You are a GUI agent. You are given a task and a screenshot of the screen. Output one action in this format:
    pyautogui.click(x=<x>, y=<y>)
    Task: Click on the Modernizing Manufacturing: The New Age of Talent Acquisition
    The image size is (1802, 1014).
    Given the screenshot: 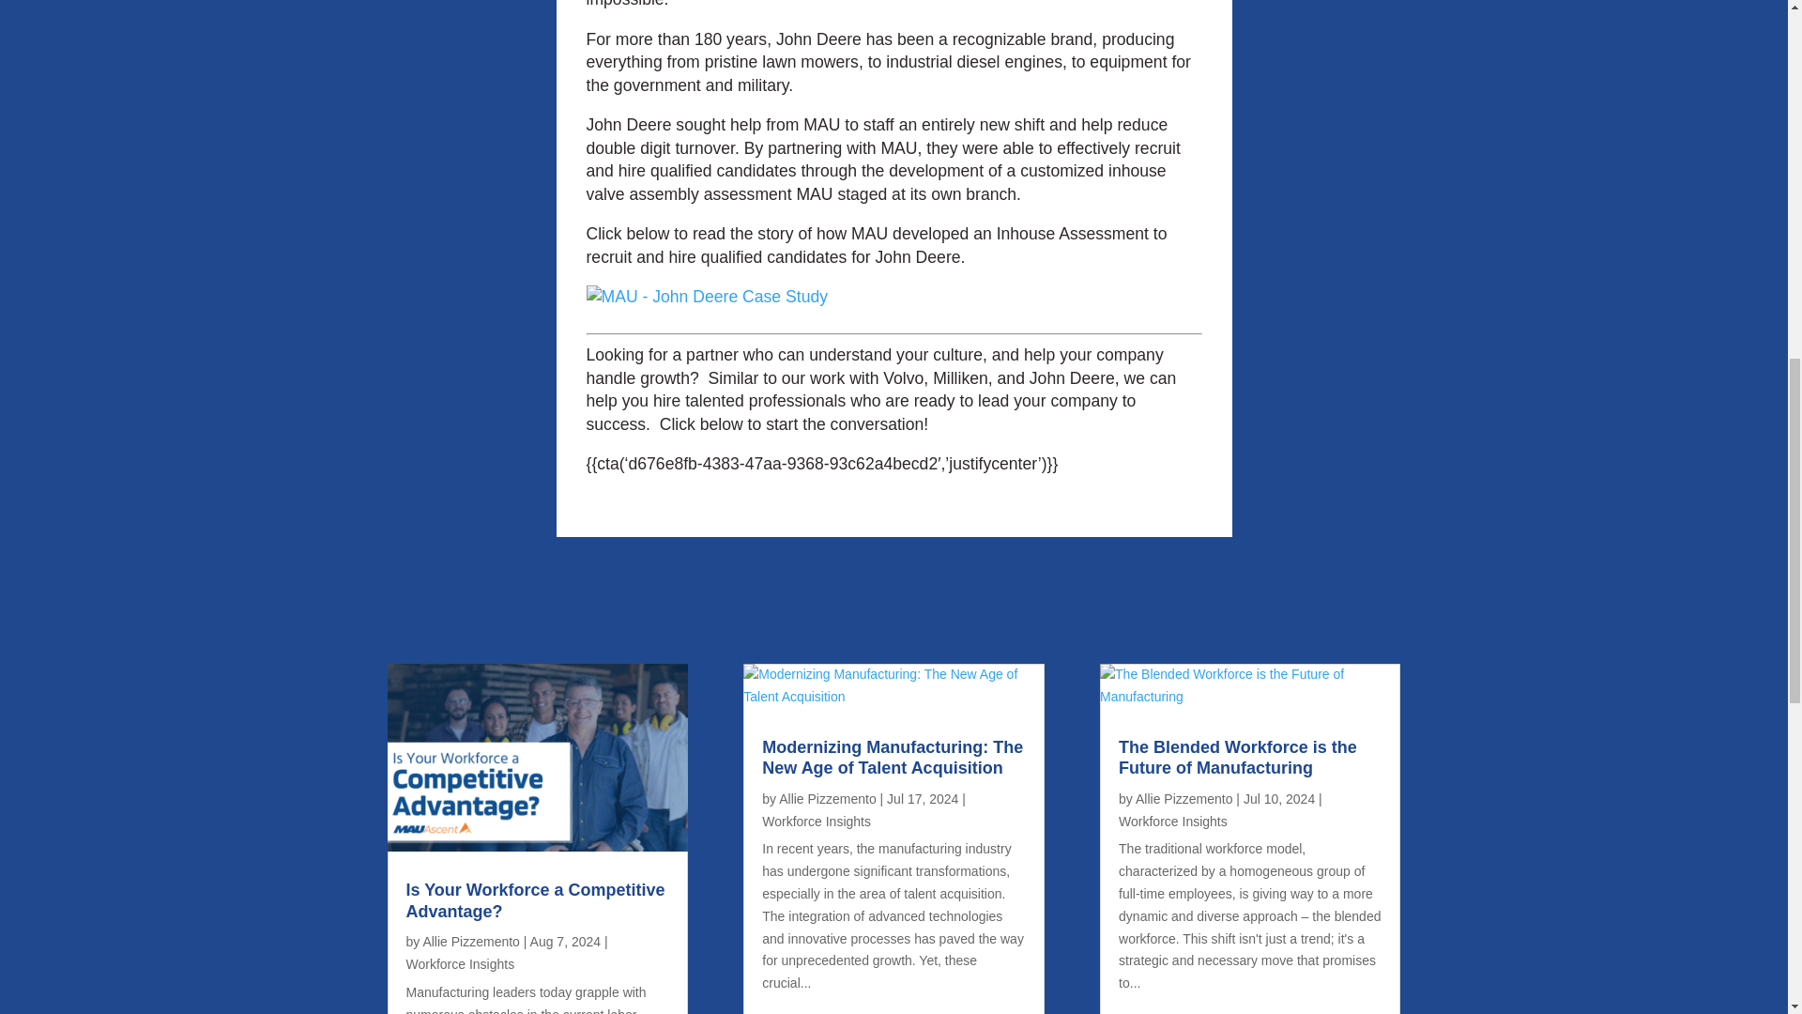 What is the action you would take?
    pyautogui.click(x=893, y=759)
    